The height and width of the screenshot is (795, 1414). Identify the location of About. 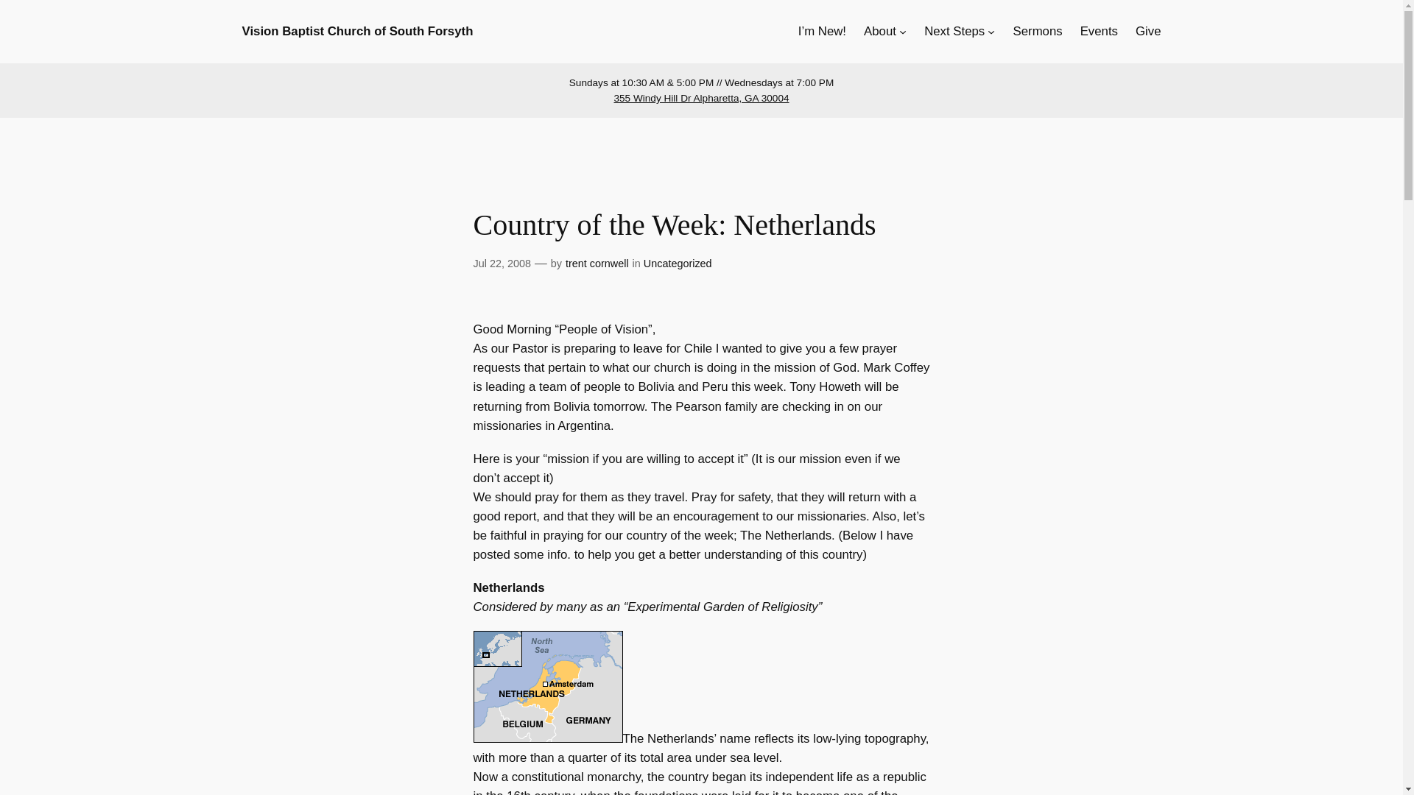
(880, 32).